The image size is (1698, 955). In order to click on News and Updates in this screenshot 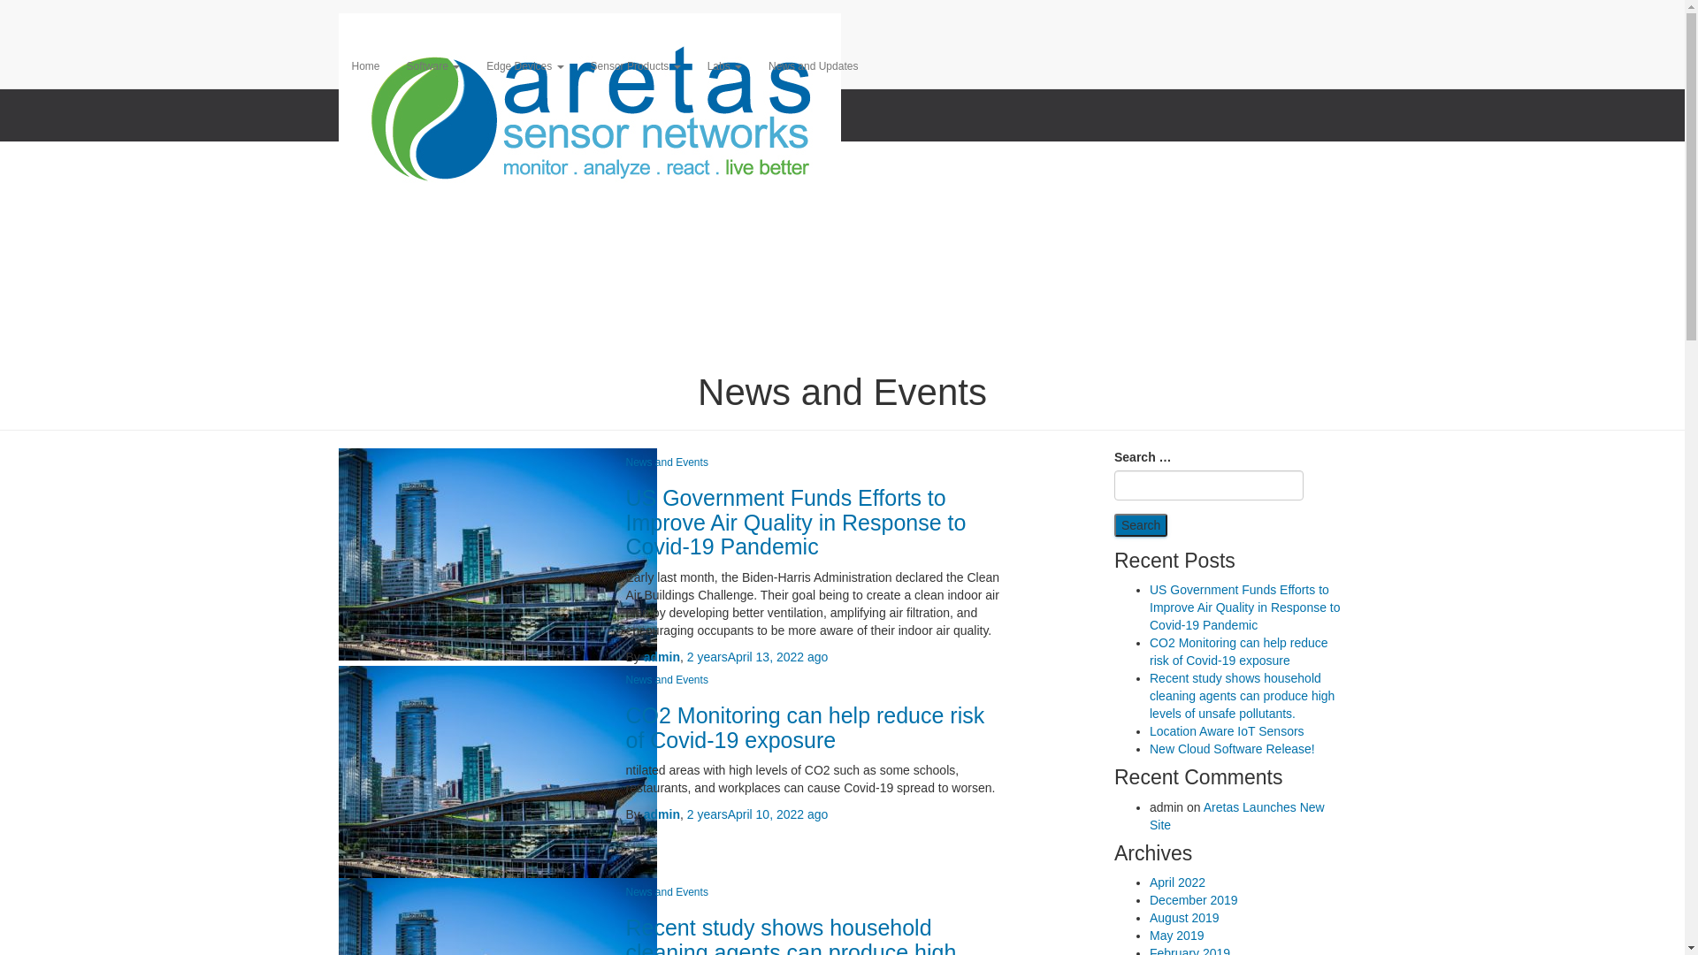, I will do `click(814, 66)`.